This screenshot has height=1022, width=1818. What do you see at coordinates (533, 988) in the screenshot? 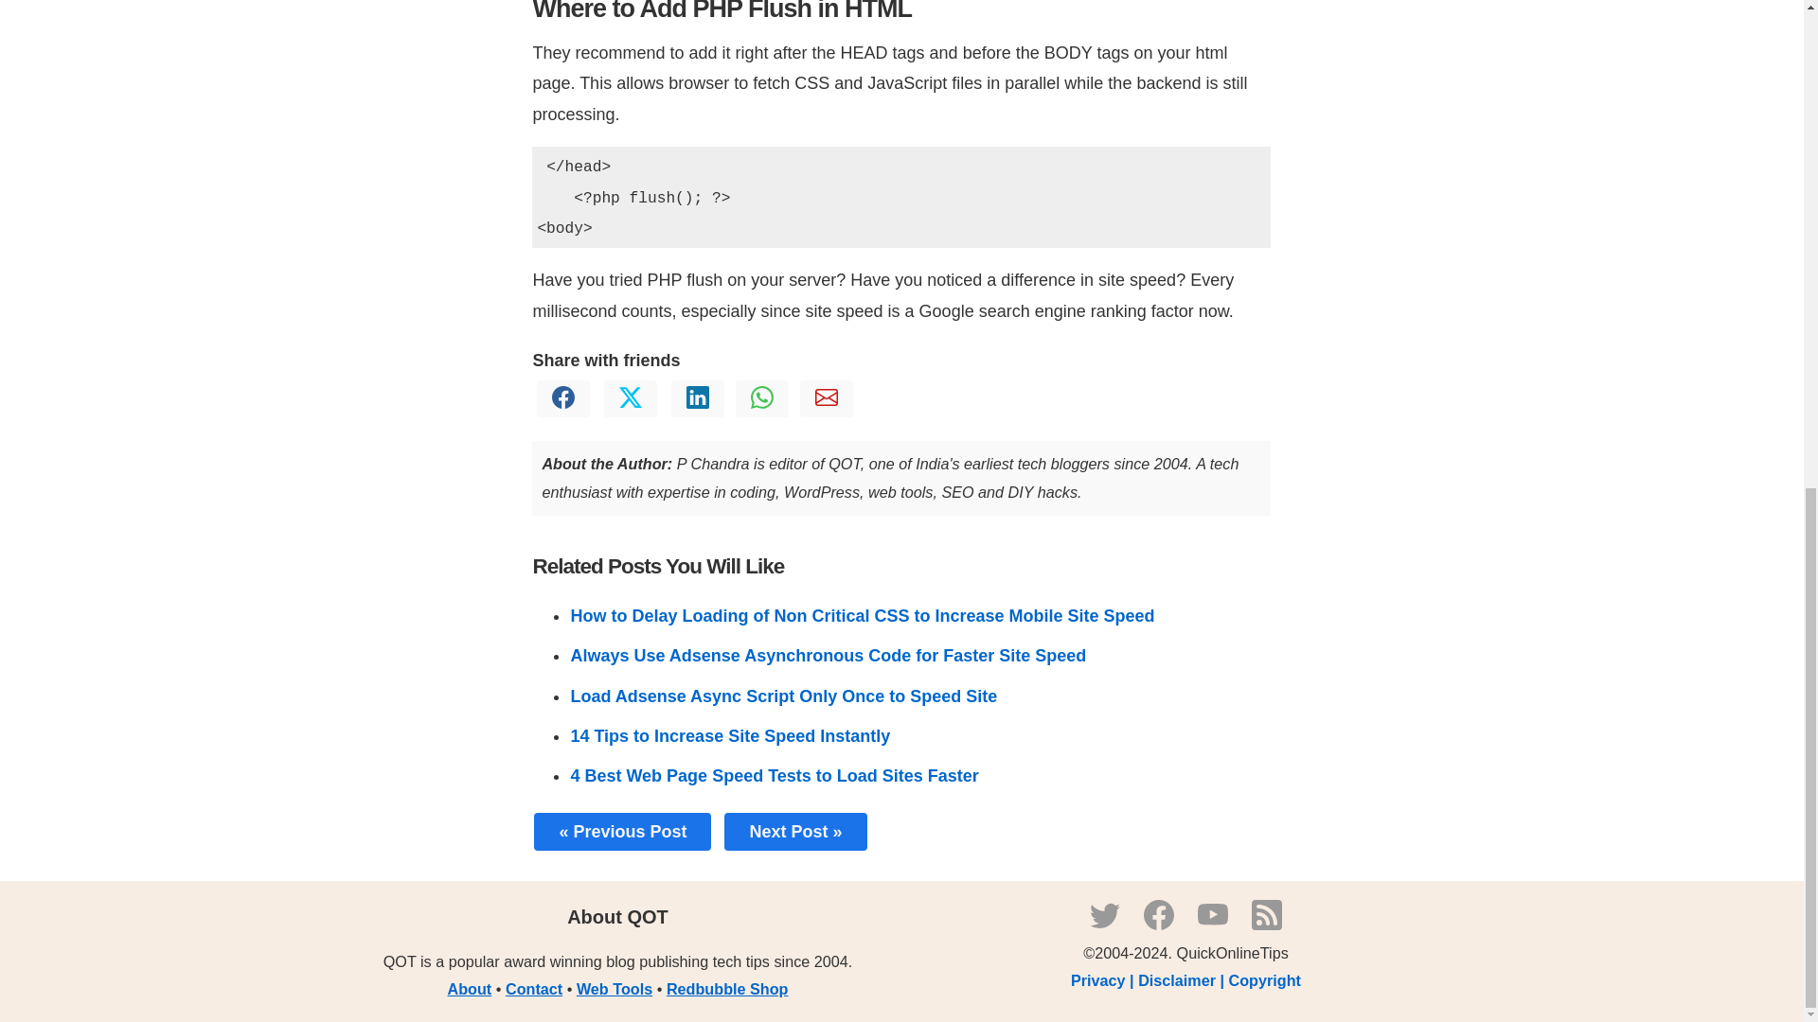
I see `Contact` at bounding box center [533, 988].